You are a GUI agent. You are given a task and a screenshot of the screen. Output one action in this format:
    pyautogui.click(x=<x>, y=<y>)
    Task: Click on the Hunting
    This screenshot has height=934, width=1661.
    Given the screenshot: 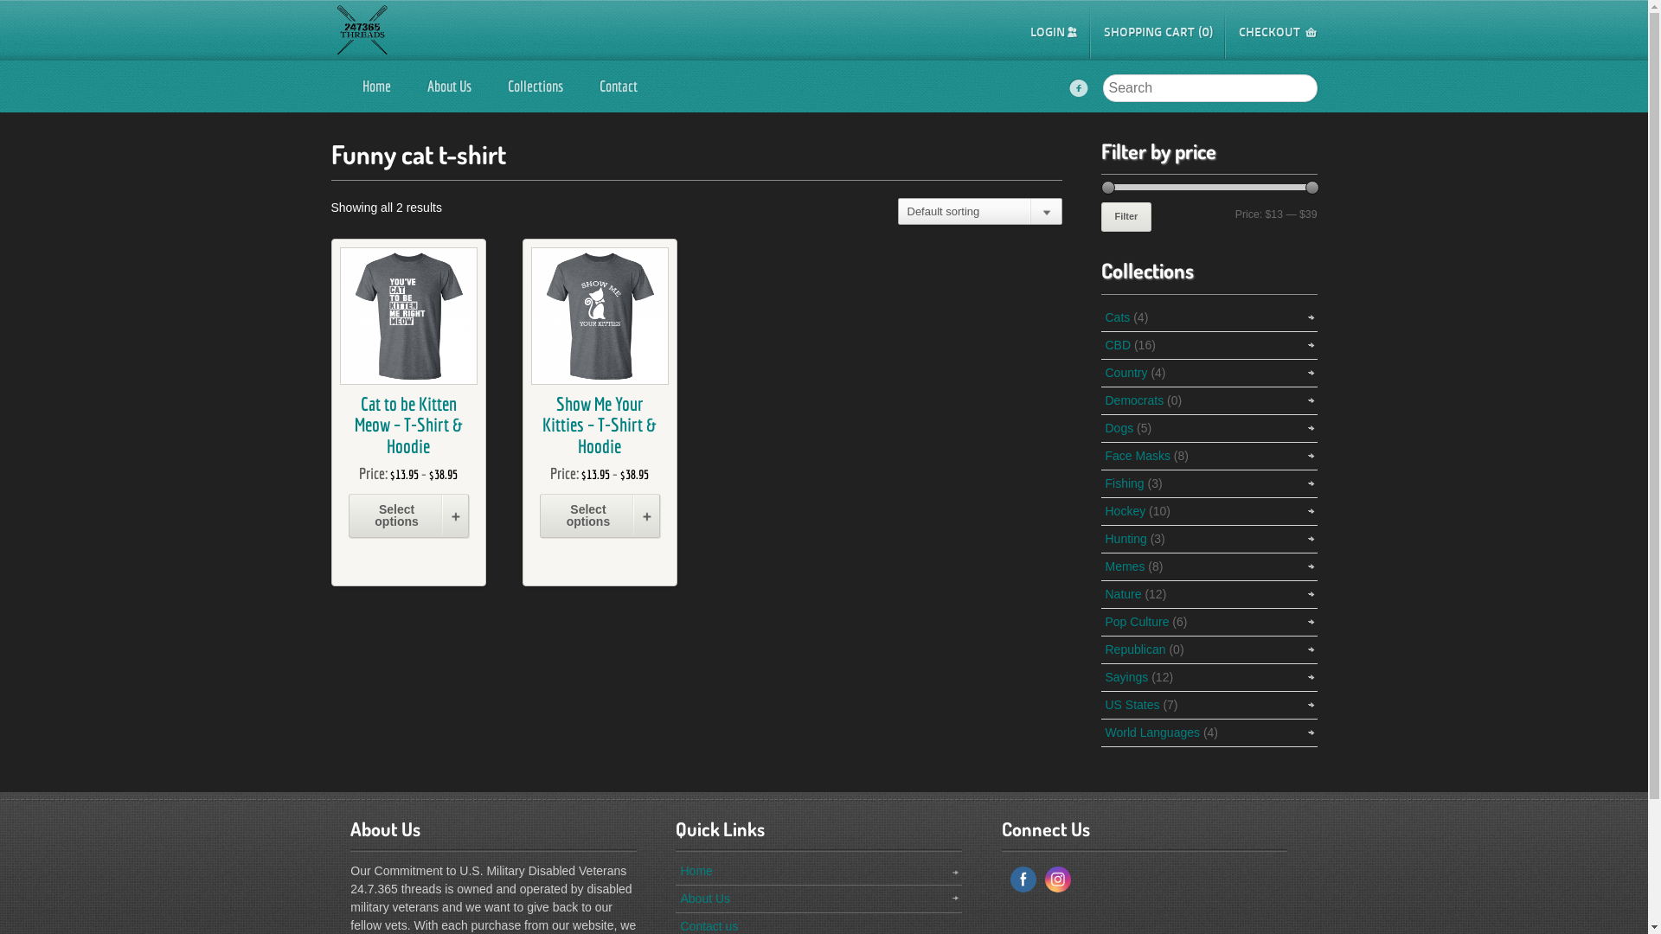 What is the action you would take?
    pyautogui.click(x=1126, y=539)
    